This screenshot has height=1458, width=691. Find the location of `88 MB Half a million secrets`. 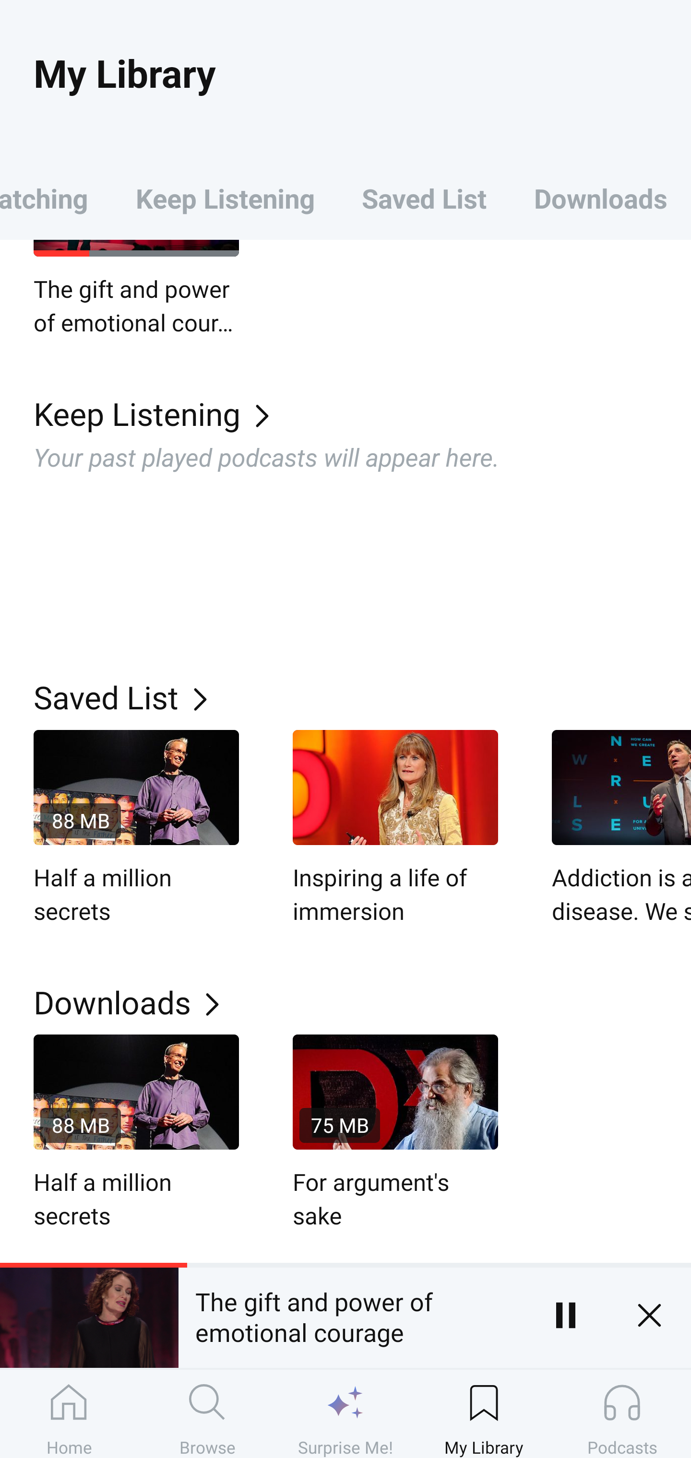

88 MB Half a million secrets is located at coordinates (136, 1133).